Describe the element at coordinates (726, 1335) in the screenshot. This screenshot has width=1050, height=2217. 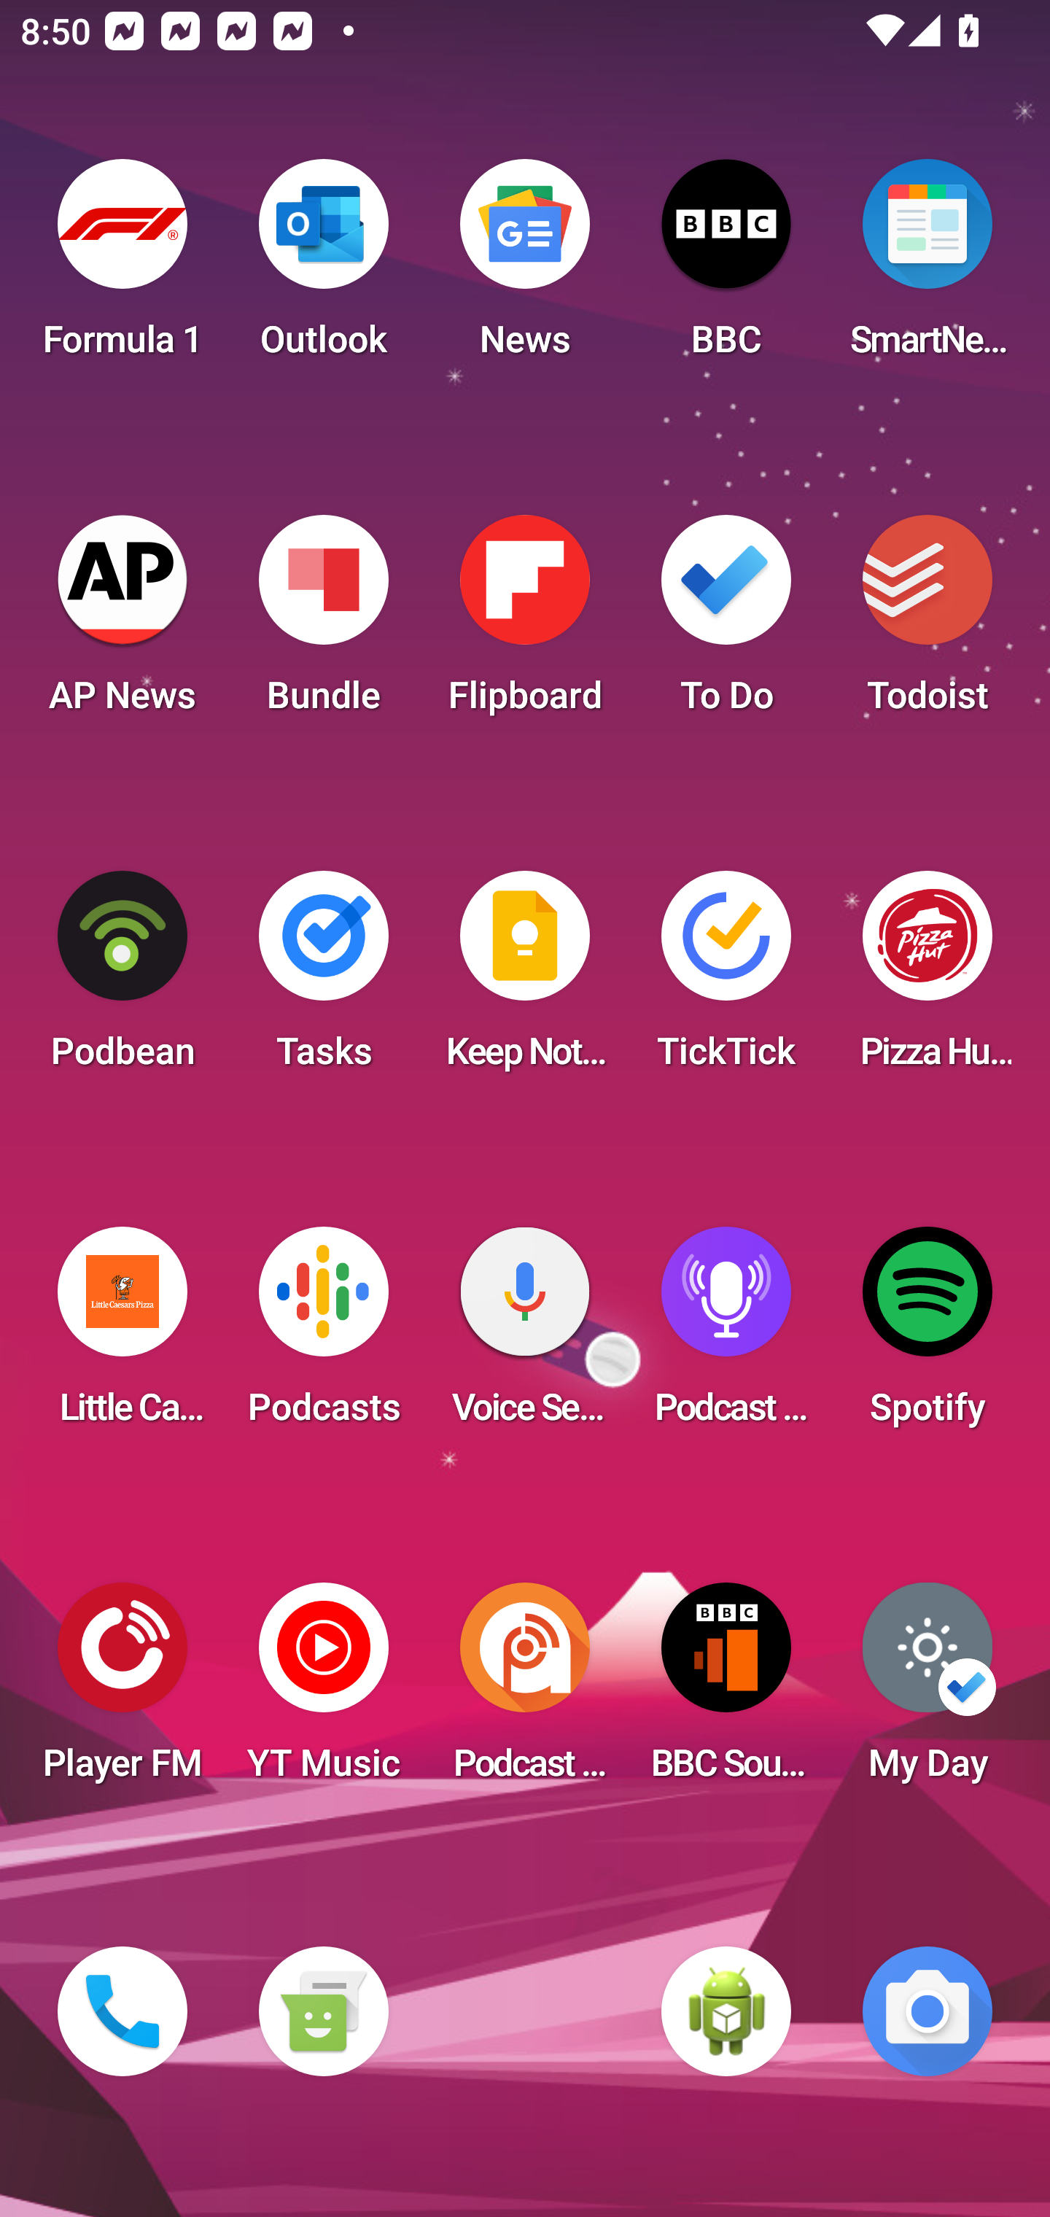
I see `Podcast Player` at that location.